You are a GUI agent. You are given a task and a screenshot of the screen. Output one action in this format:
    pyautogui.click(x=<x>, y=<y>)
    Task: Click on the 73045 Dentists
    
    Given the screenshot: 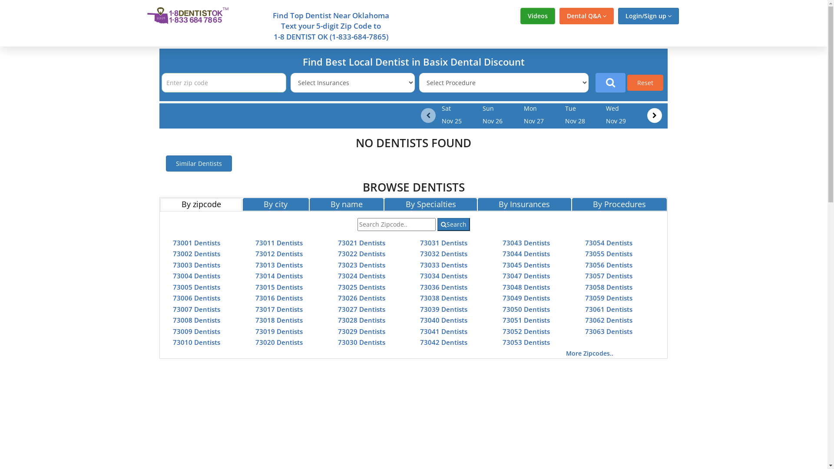 What is the action you would take?
    pyautogui.click(x=526, y=265)
    